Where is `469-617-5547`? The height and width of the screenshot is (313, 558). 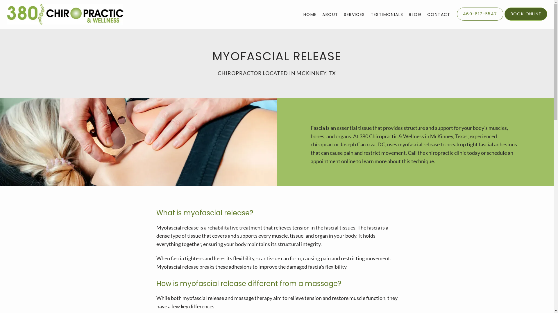 469-617-5547 is located at coordinates (480, 20).